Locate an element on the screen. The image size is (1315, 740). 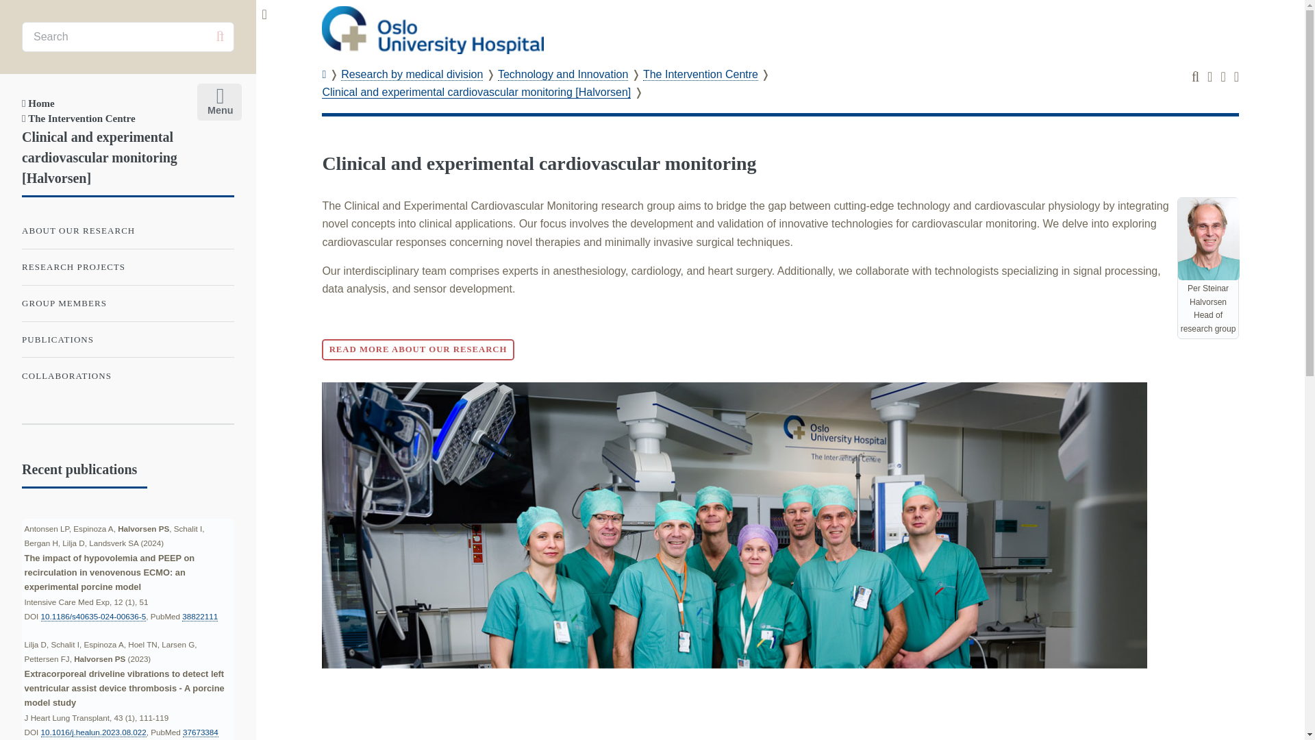
Clinical and experimental cardiovascular monitoring is located at coordinates (539, 163).